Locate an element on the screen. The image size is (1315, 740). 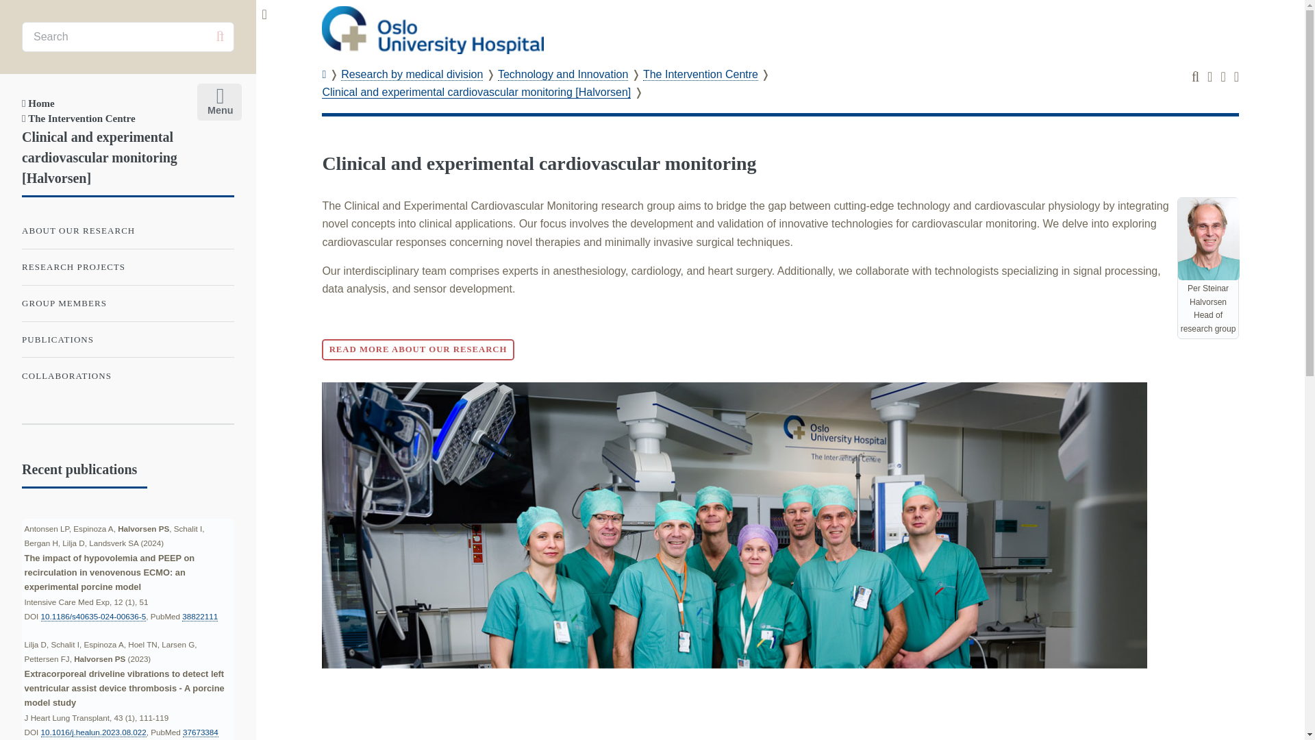
Clinical and experimental cardiovascular monitoring is located at coordinates (539, 163).